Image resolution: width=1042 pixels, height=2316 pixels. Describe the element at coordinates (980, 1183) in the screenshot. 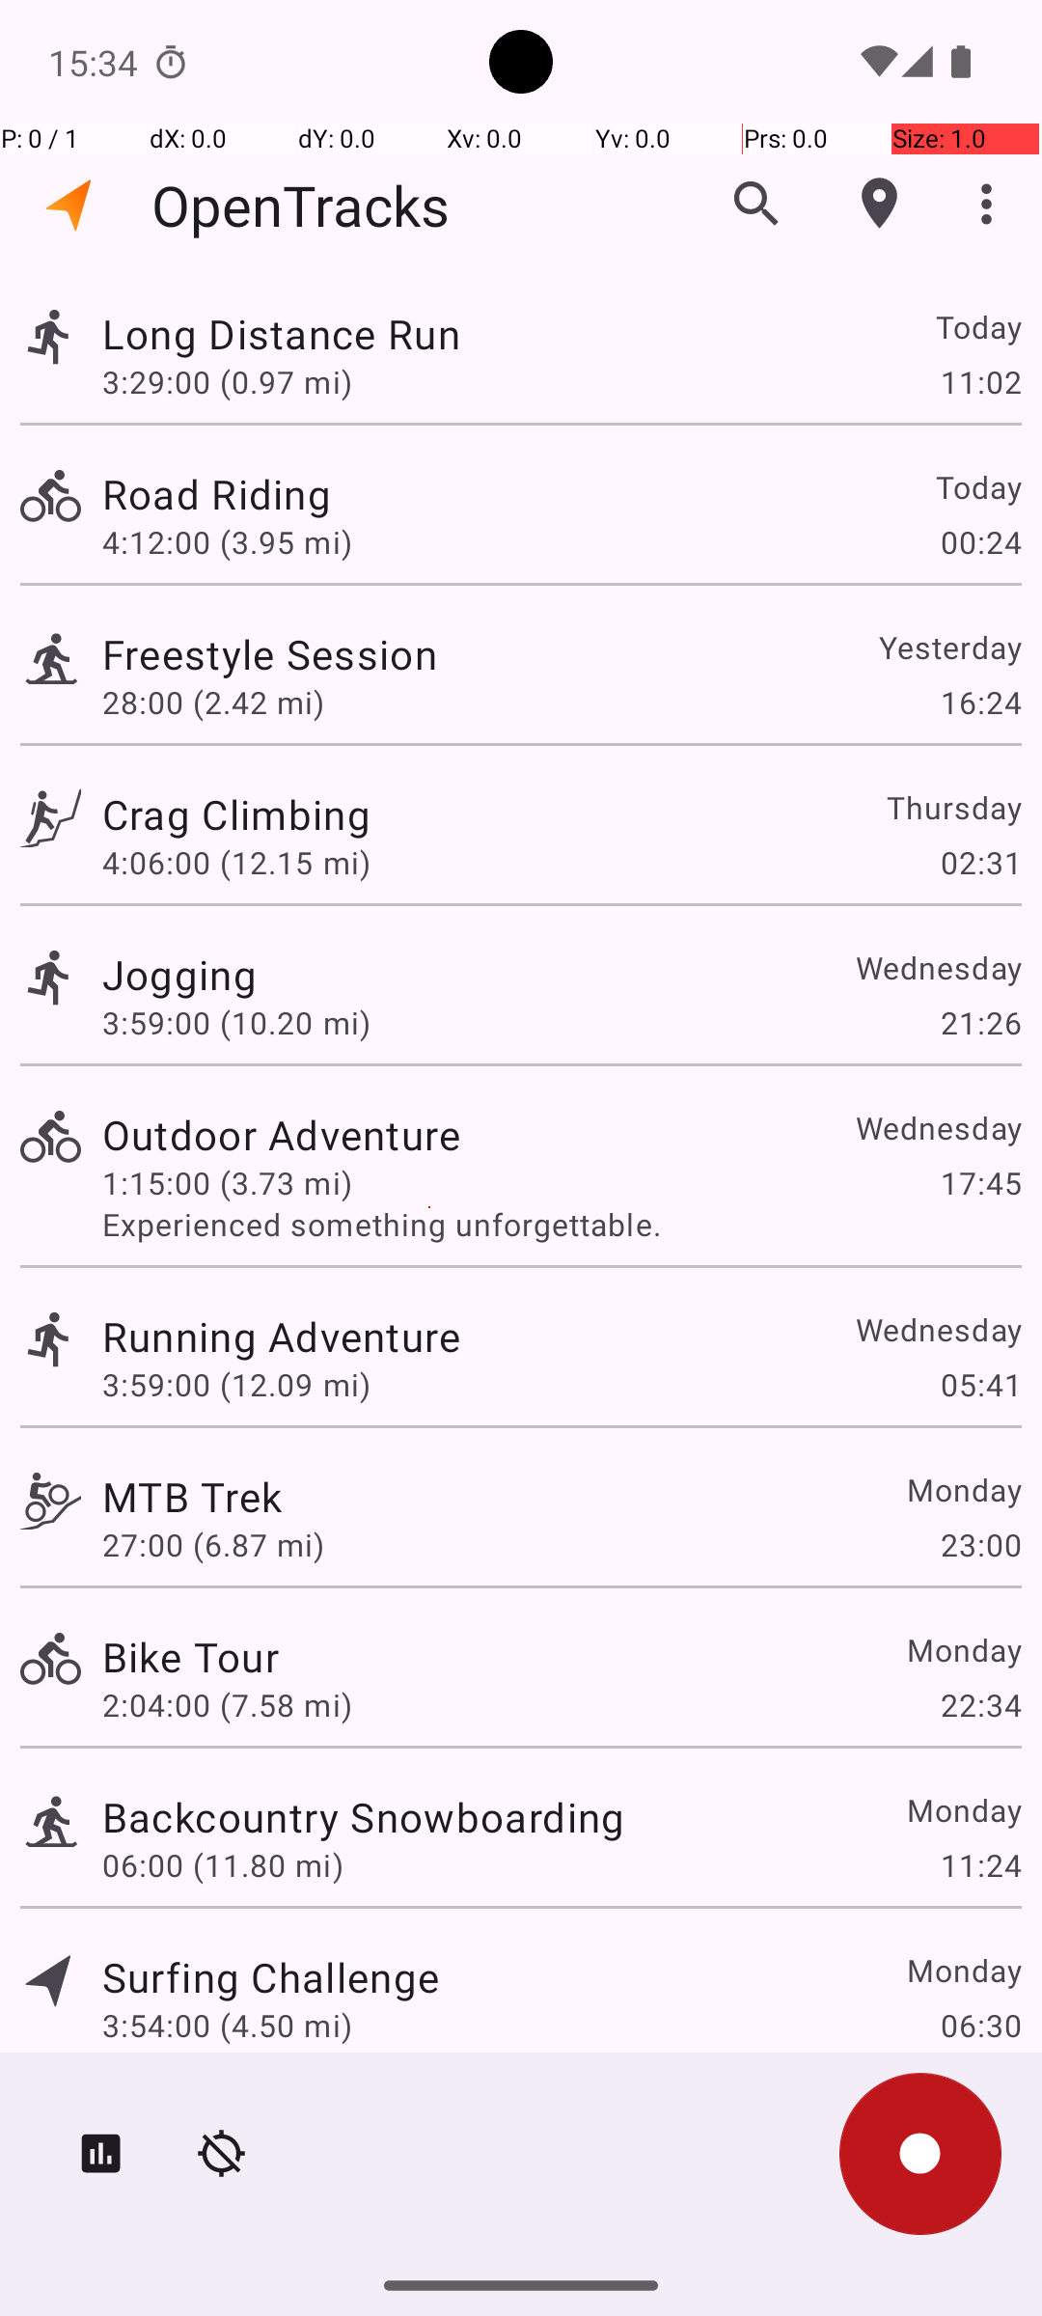

I see `17:45` at that location.